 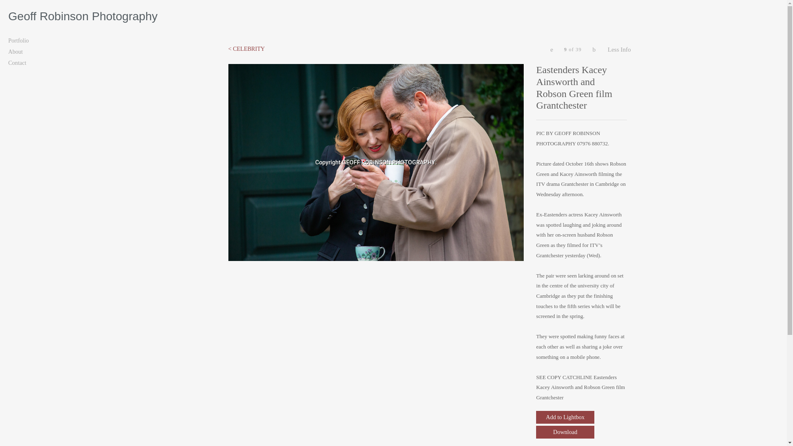 What do you see at coordinates (41, 40) in the screenshot?
I see `Portfolio` at bounding box center [41, 40].